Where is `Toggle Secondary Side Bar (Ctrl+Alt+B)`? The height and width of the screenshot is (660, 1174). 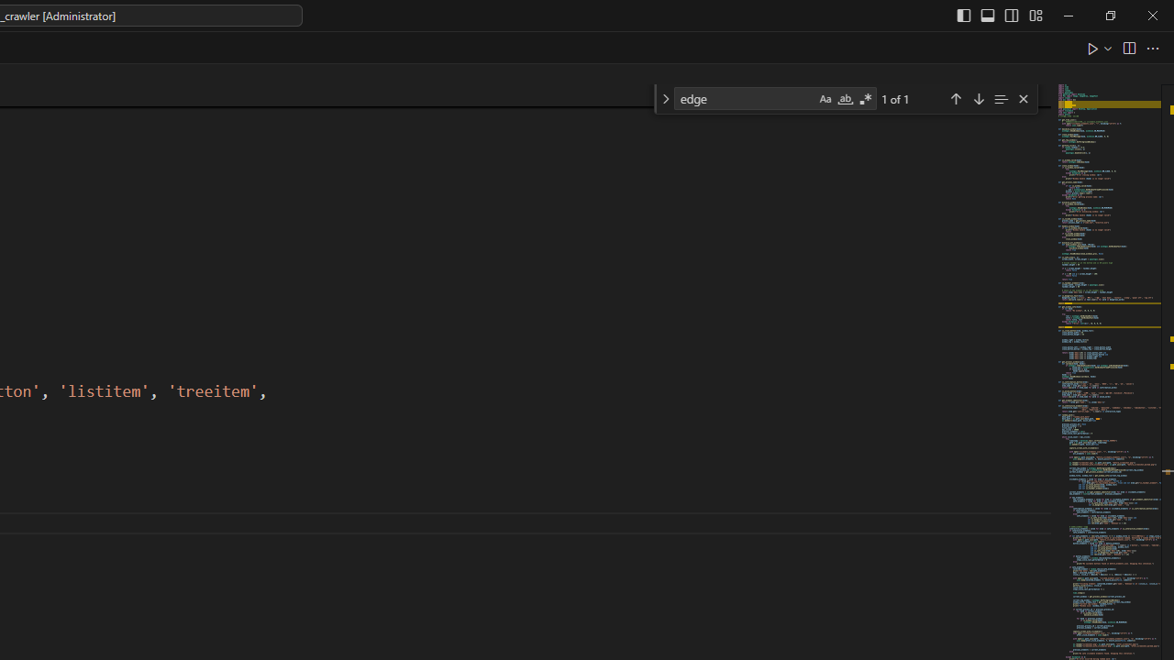 Toggle Secondary Side Bar (Ctrl+Alt+B) is located at coordinates (1011, 15).